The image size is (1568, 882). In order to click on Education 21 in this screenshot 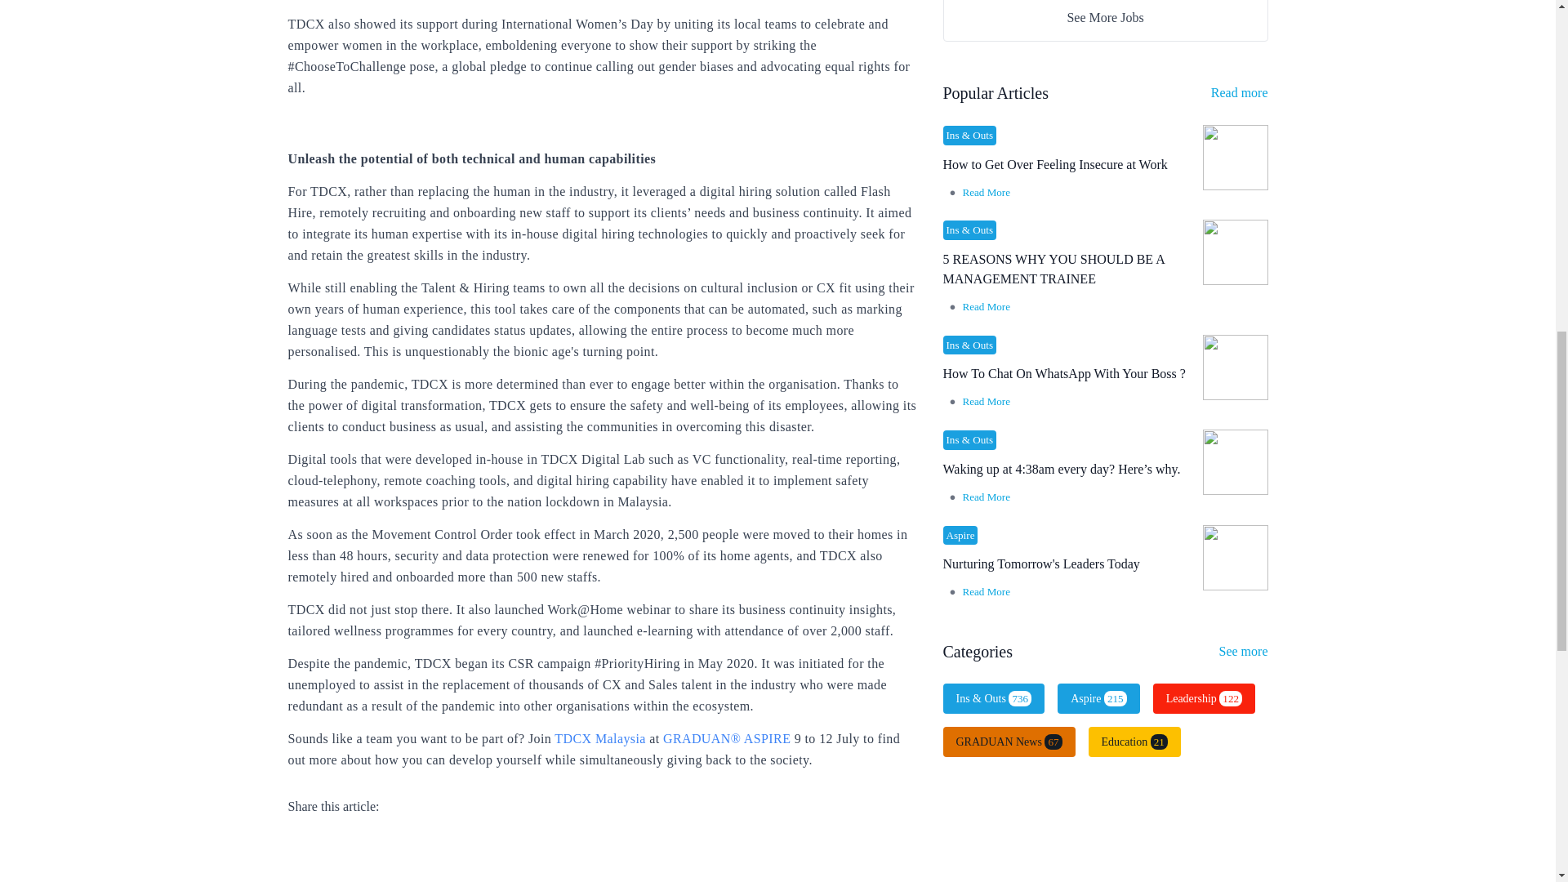, I will do `click(1134, 742)`.